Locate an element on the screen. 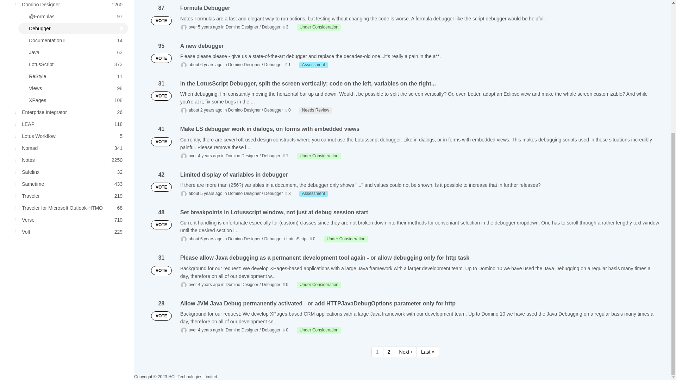 The width and height of the screenshot is (676, 380). Under Consideration is located at coordinates (70, 5).